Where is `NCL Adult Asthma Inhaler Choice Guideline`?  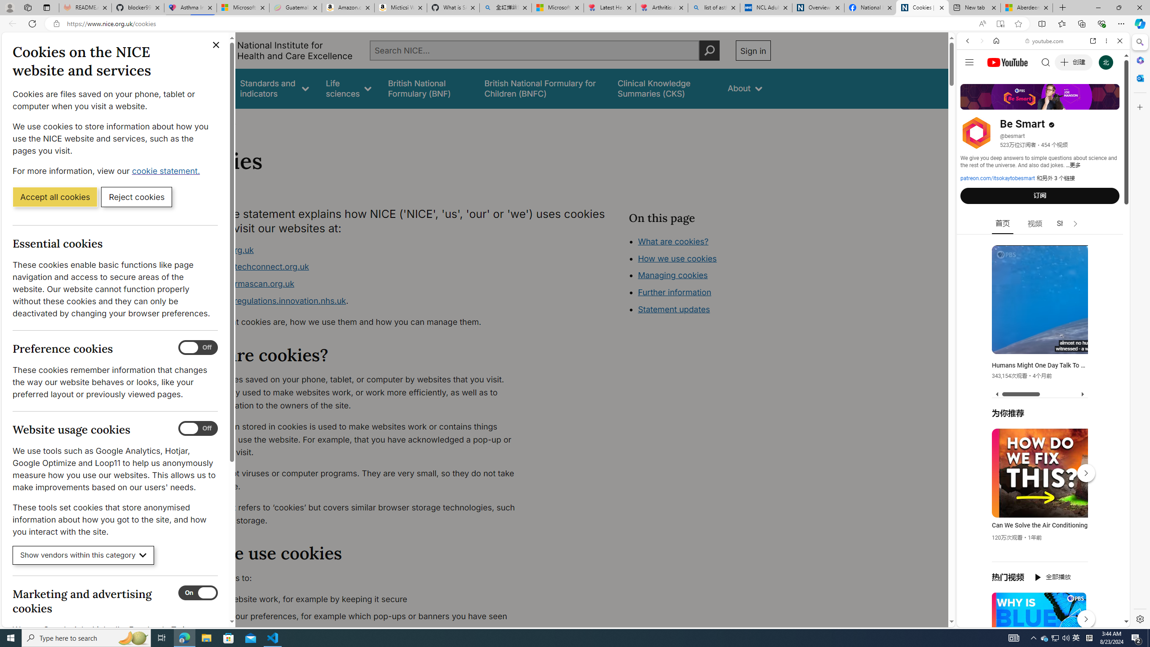 NCL Adult Asthma Inhaler Choice Guideline is located at coordinates (765, 8).